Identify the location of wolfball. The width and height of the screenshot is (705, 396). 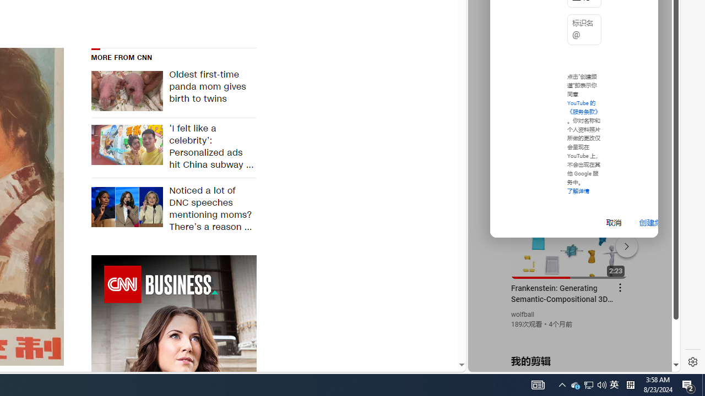
(523, 315).